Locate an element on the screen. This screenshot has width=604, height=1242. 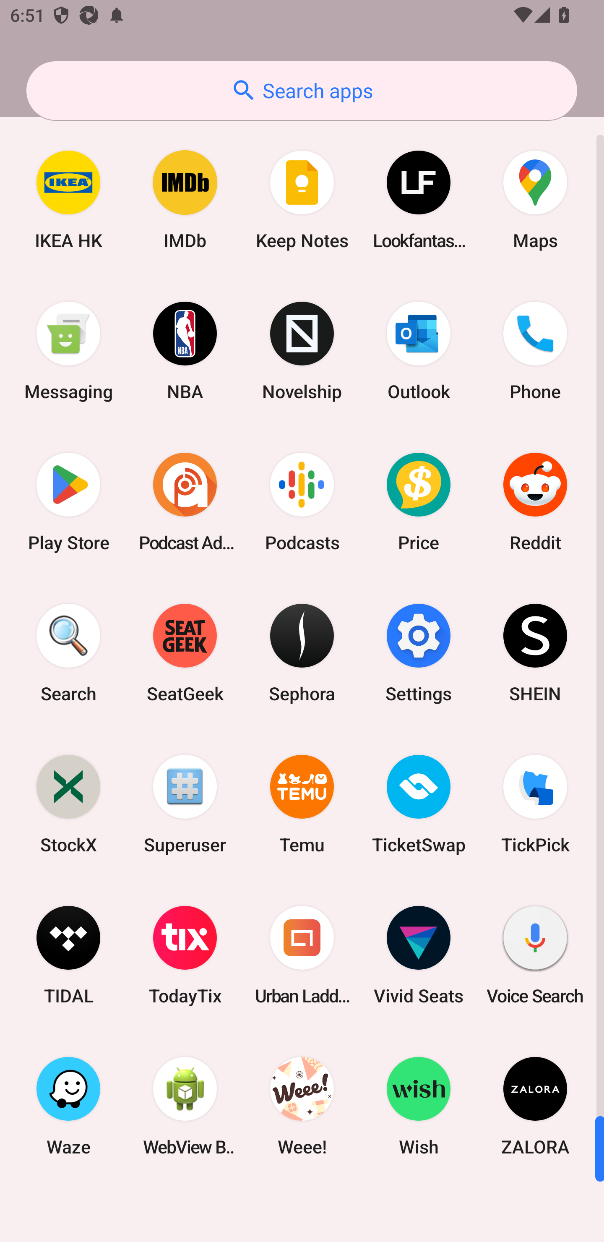
StockX is located at coordinates (68, 803).